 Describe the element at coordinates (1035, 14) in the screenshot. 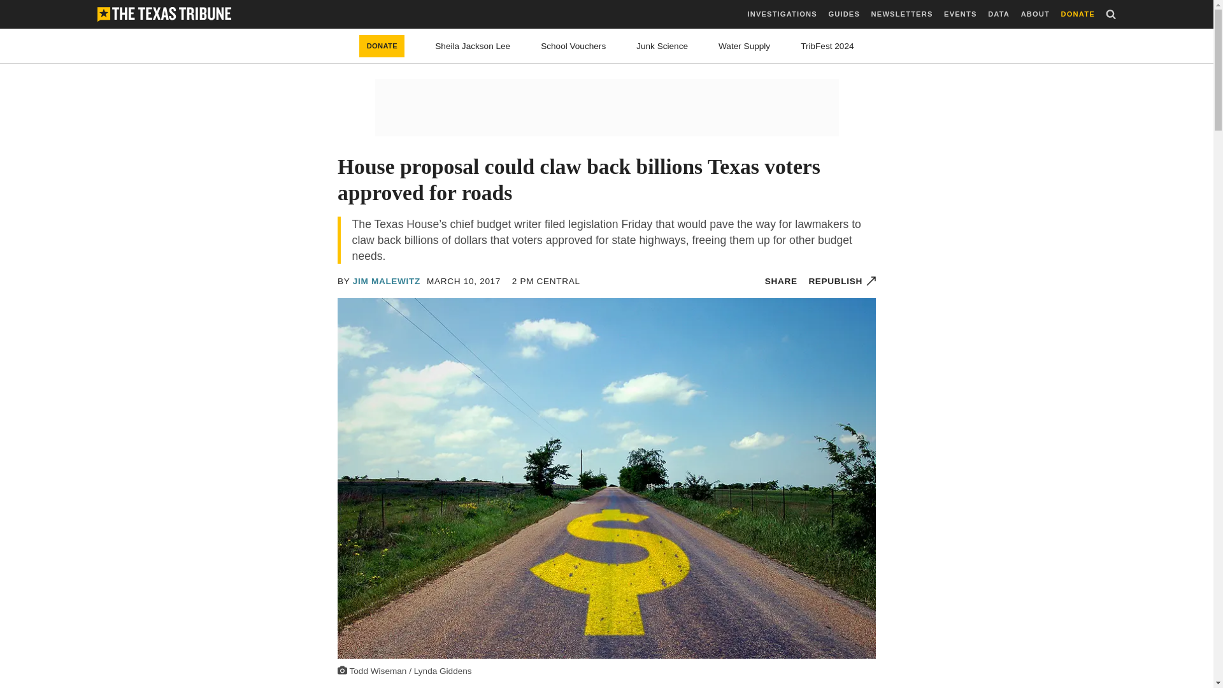

I see `ABOUT` at that location.